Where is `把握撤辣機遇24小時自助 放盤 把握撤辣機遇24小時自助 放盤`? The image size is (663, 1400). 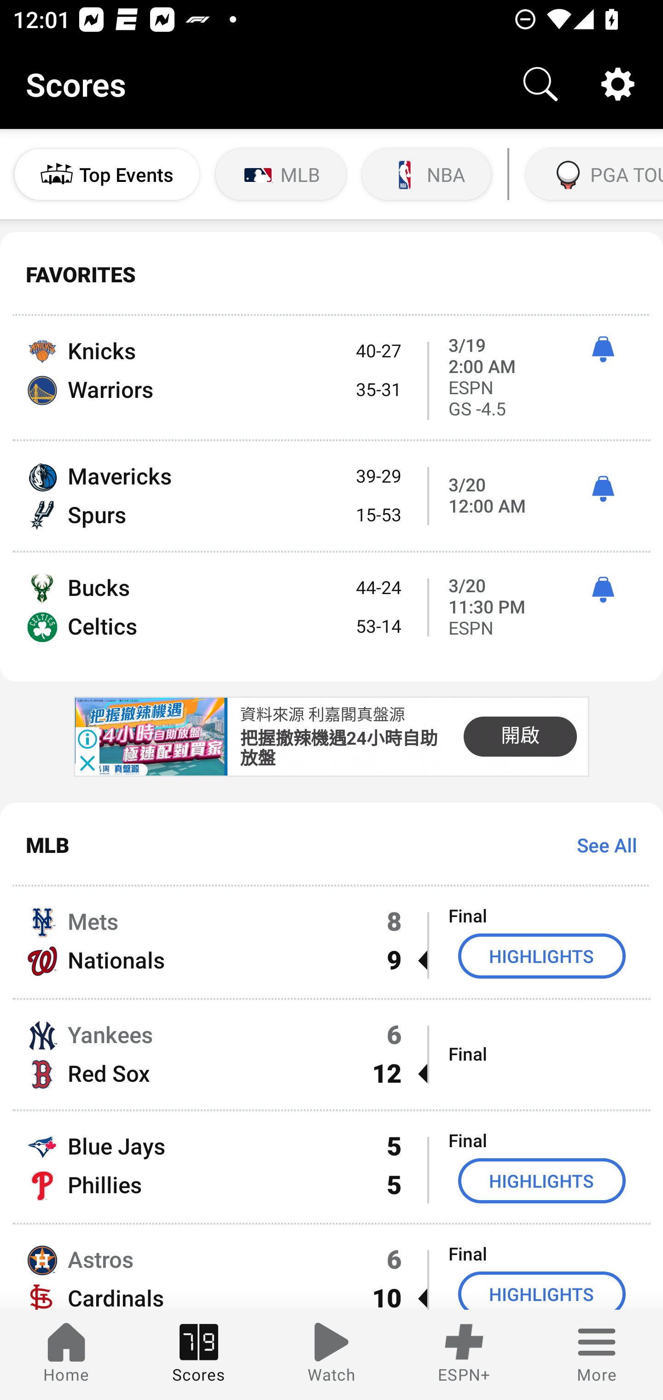 把握撤辣機遇24小時自助 放盤 把握撤辣機遇24小時自助 放盤 is located at coordinates (339, 749).